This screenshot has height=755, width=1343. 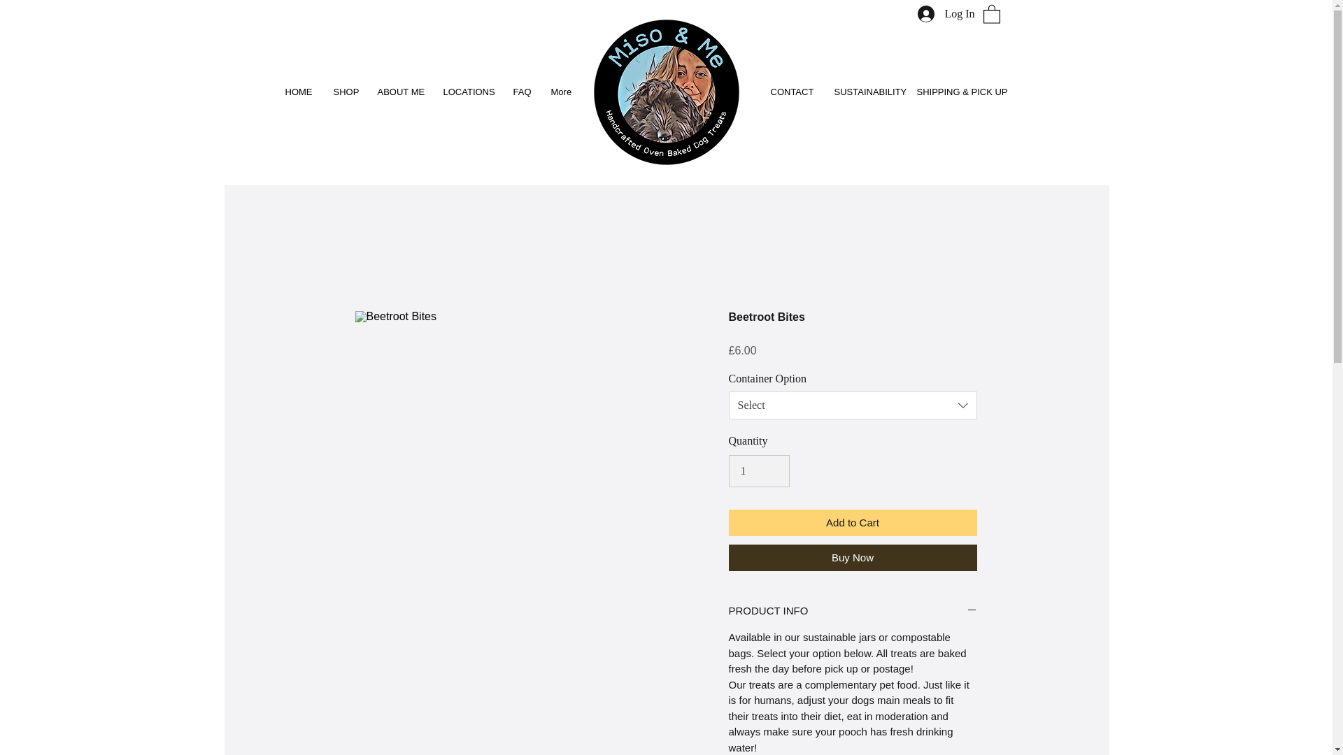 I want to click on SUSTAINABILITY, so click(x=865, y=92).